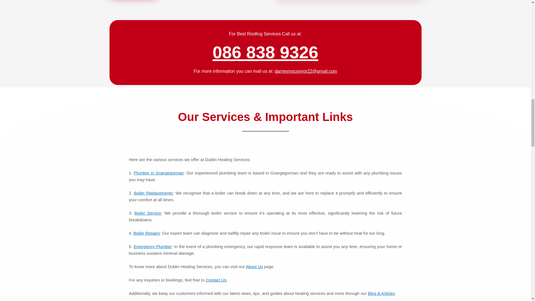 The image size is (535, 301). What do you see at coordinates (146, 233) in the screenshot?
I see `Boiler Repairs` at bounding box center [146, 233].